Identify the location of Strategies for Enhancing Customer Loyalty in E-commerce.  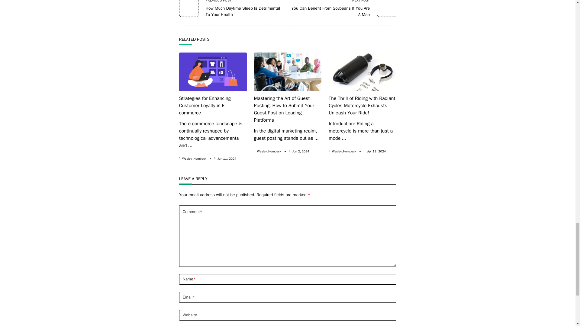
(342, 9).